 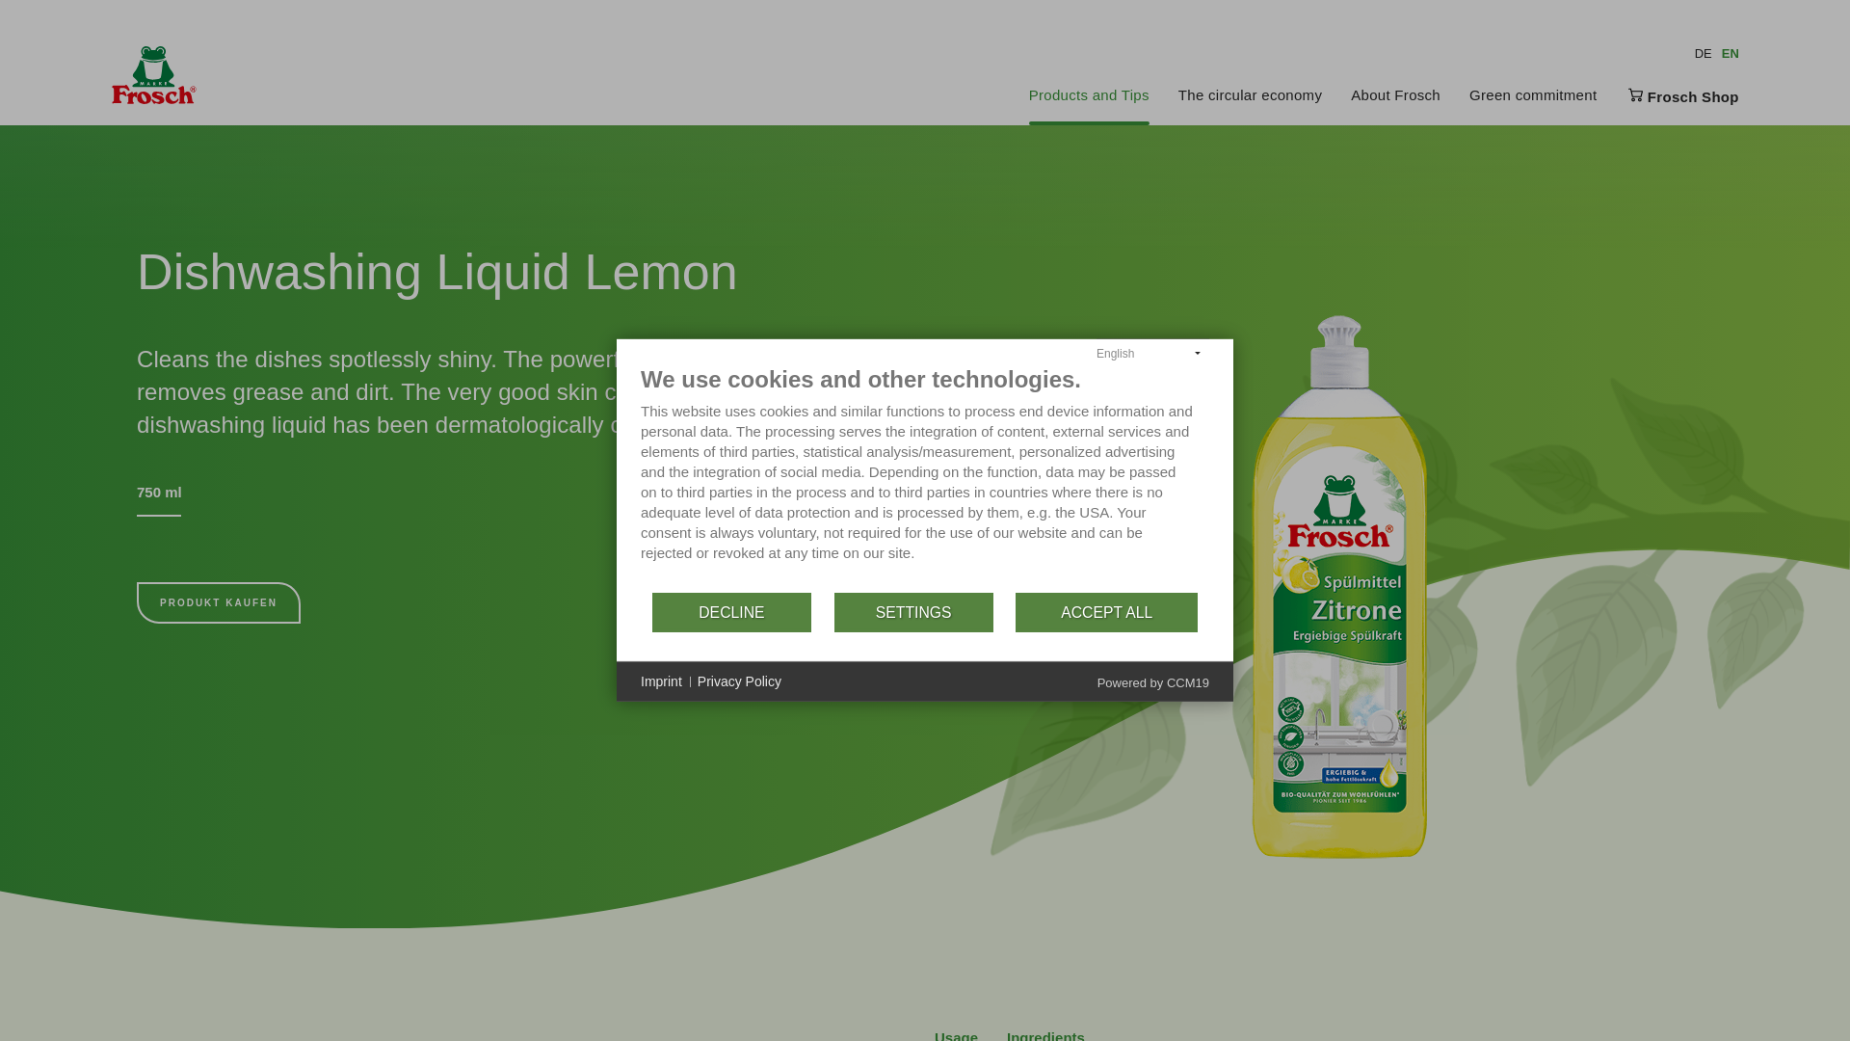 What do you see at coordinates (732, 611) in the screenshot?
I see `DECLINE` at bounding box center [732, 611].